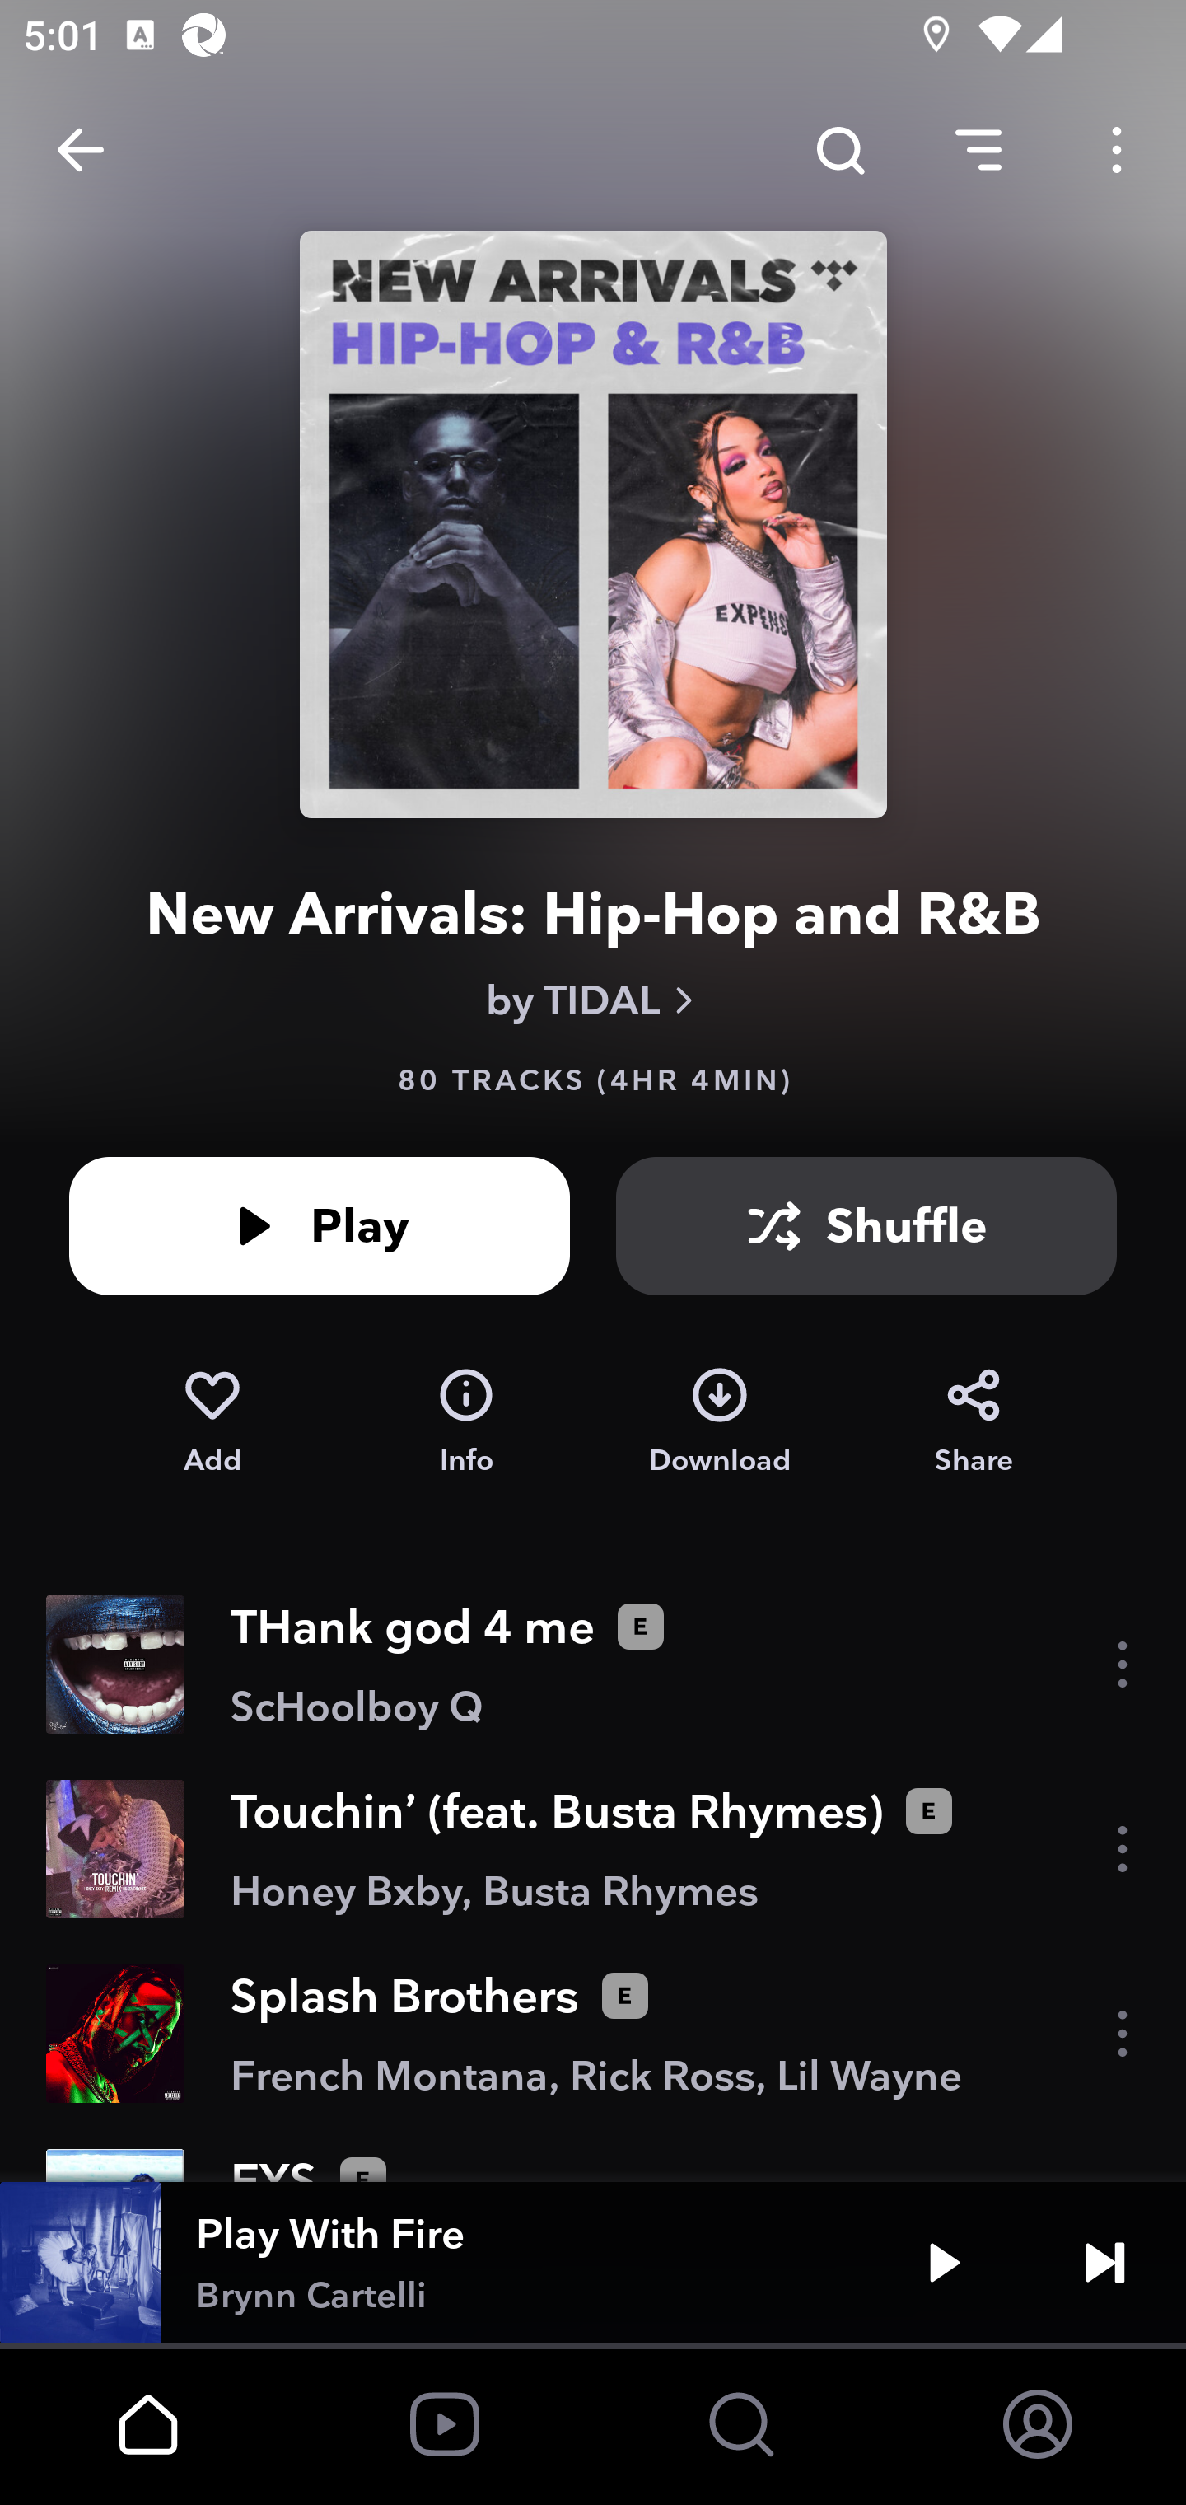 This screenshot has height=2505, width=1186. What do you see at coordinates (593, 1000) in the screenshot?
I see `by TIDAL` at bounding box center [593, 1000].